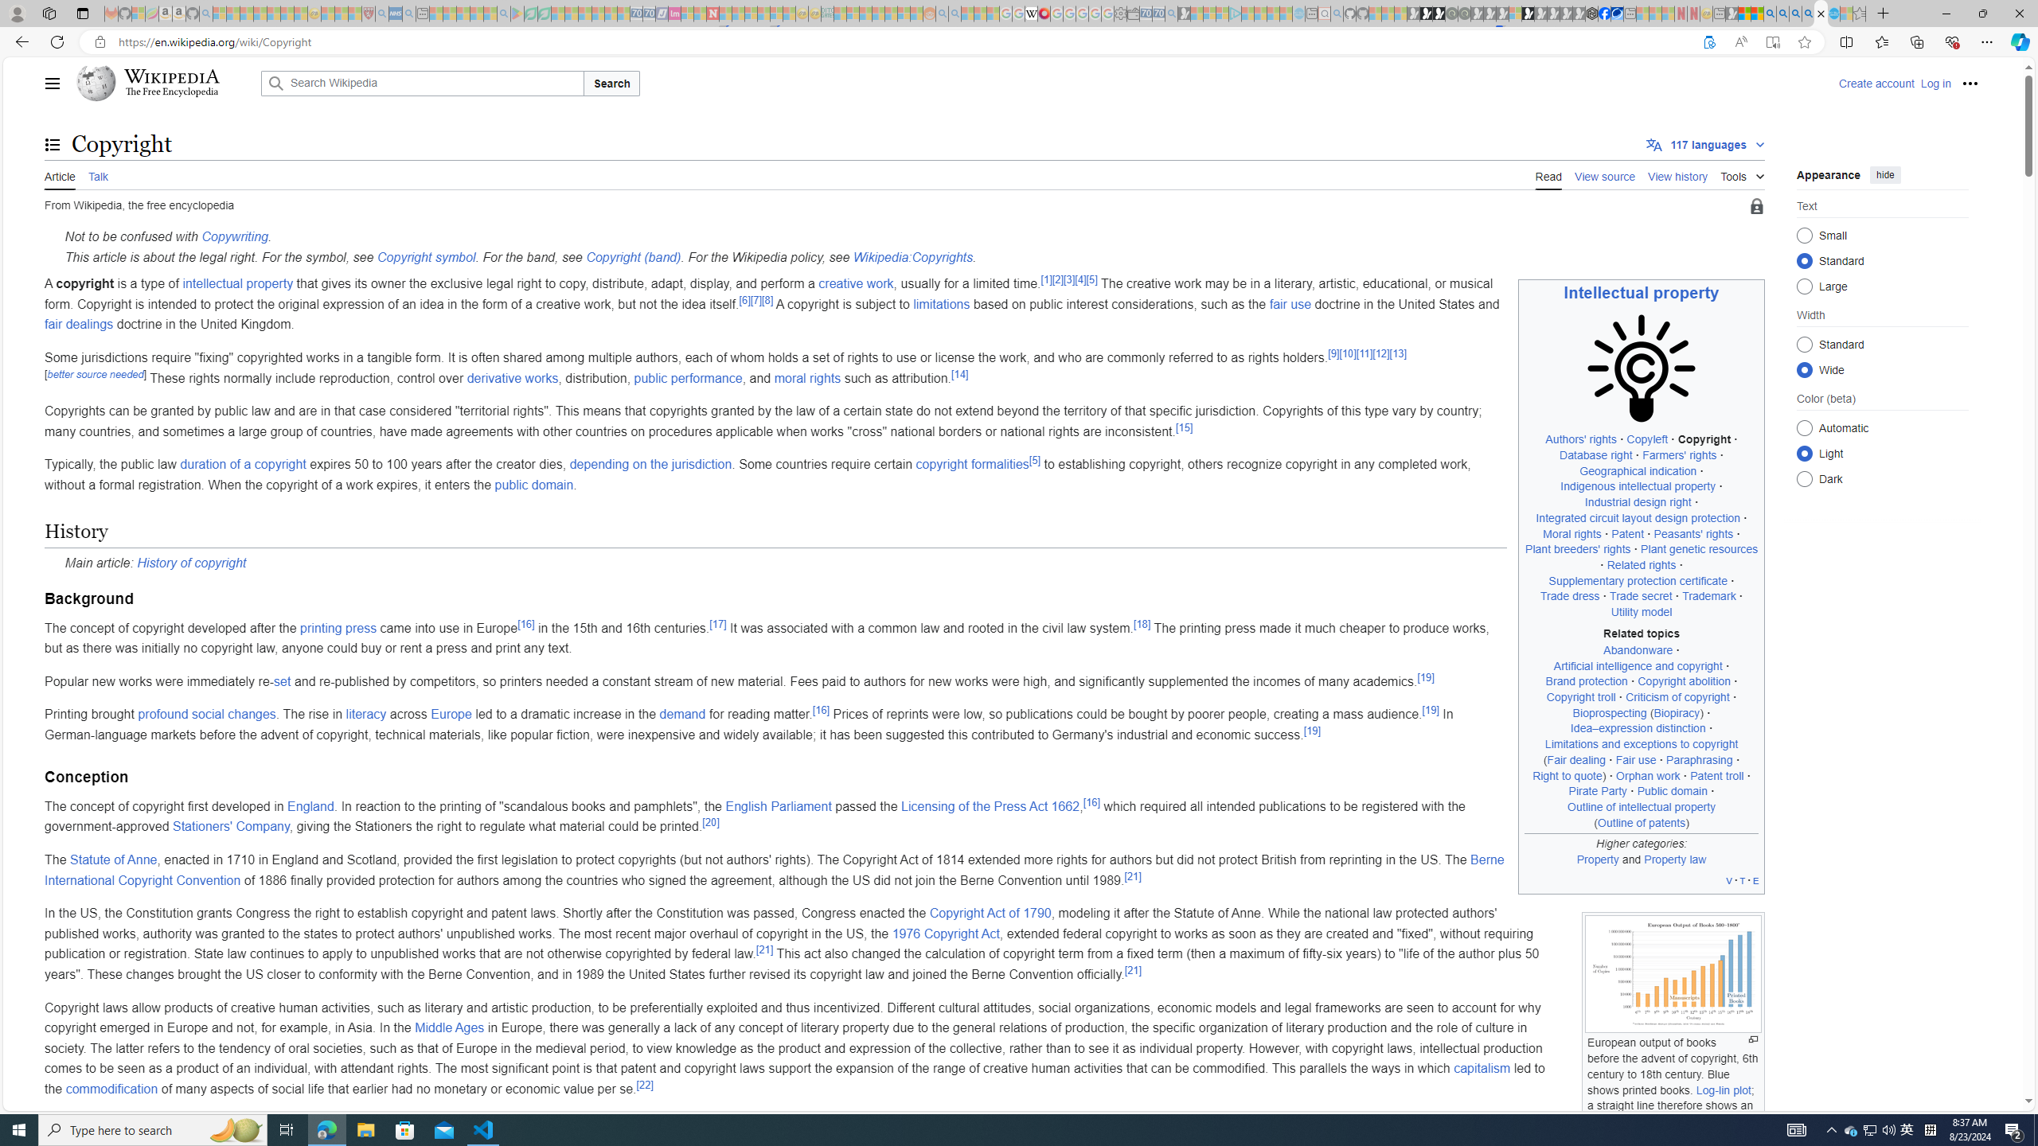 The width and height of the screenshot is (2038, 1146). Describe the element at coordinates (274, 14) in the screenshot. I see `New Report Confirms 2023 Was Record Hot | Watch - Sleeping` at that location.